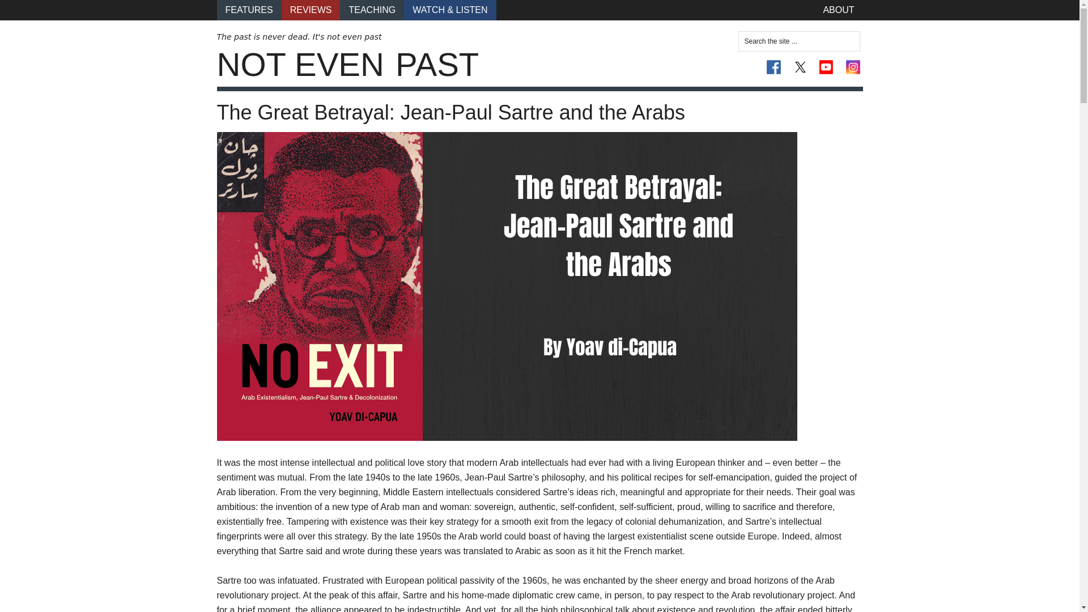 The image size is (1088, 612). What do you see at coordinates (450, 112) in the screenshot?
I see `The Great Betrayal: Jean-Paul Sartre and the Arabs` at bounding box center [450, 112].